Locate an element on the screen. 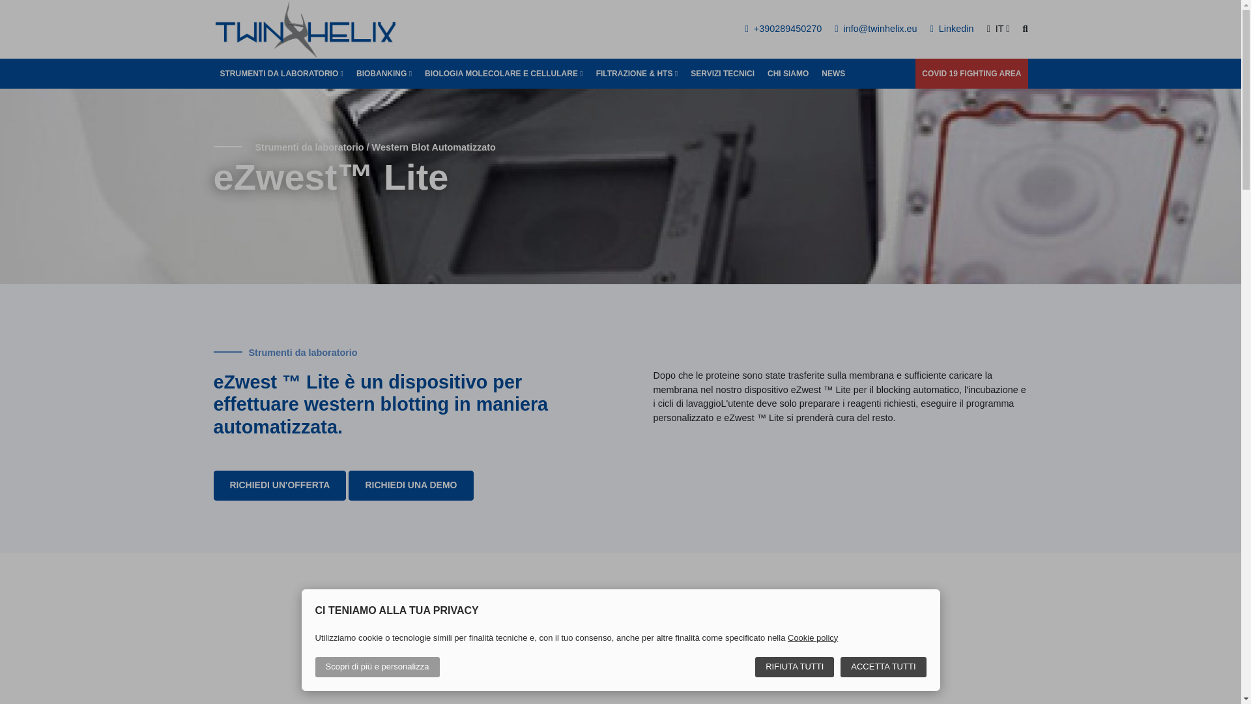  BIOBANKING is located at coordinates (384, 73).